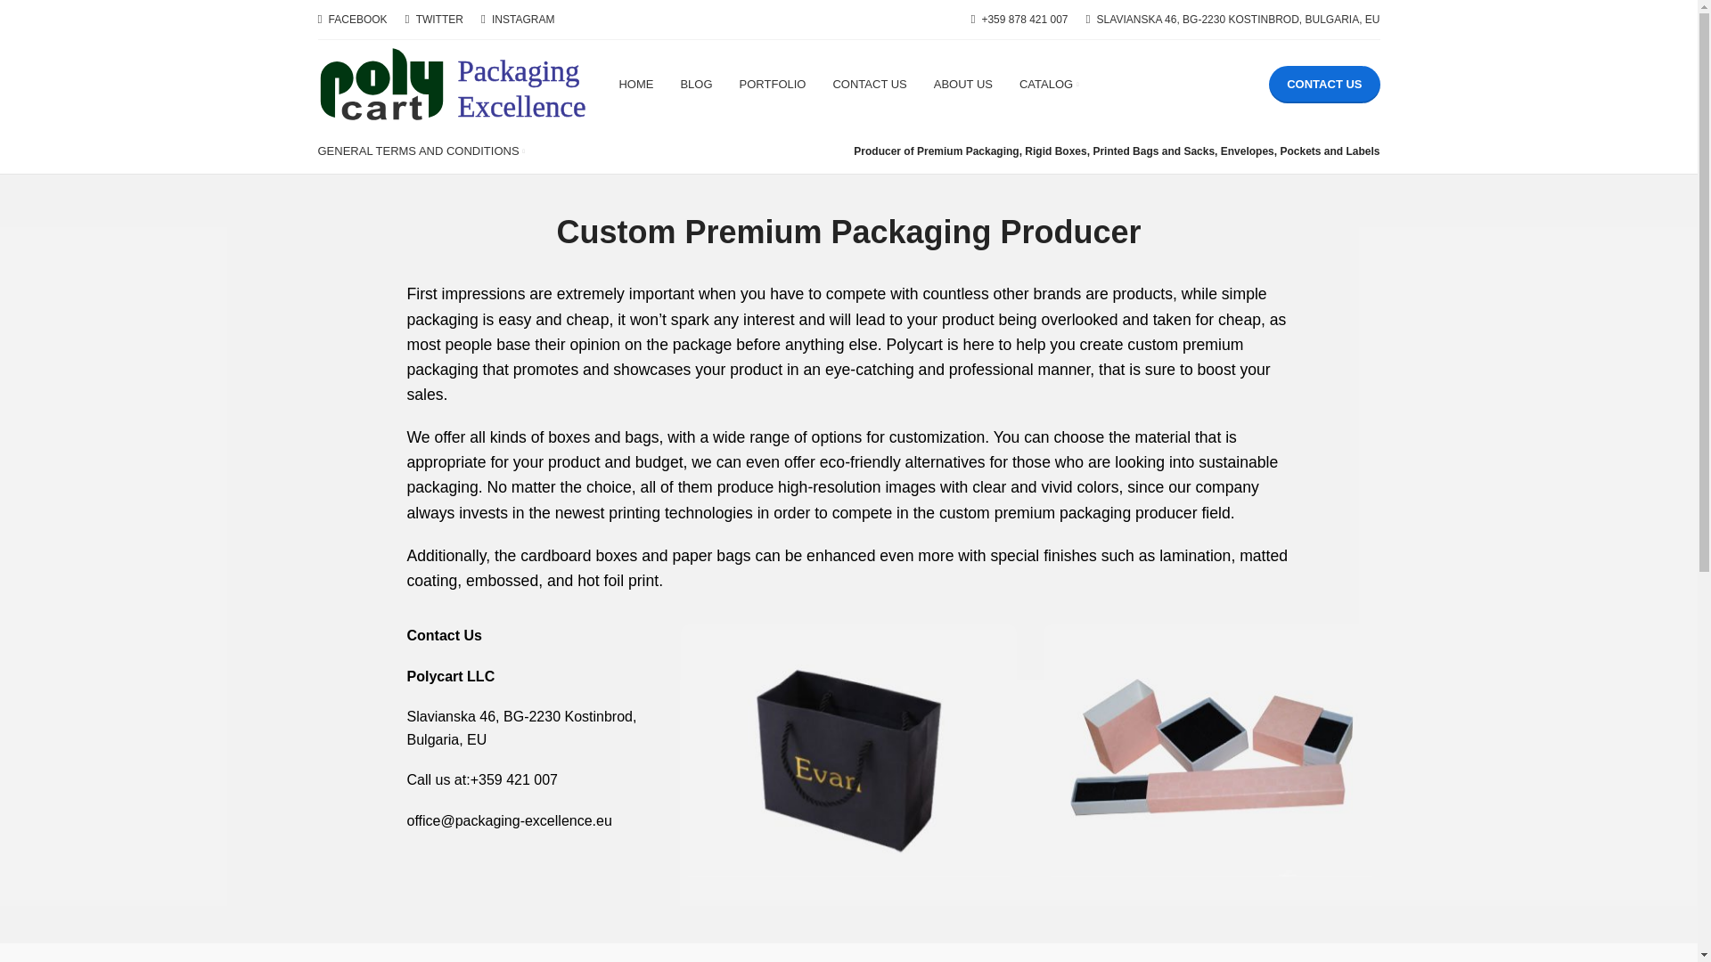 The width and height of the screenshot is (1711, 962). Describe the element at coordinates (870, 84) in the screenshot. I see `CONTACT US` at that location.